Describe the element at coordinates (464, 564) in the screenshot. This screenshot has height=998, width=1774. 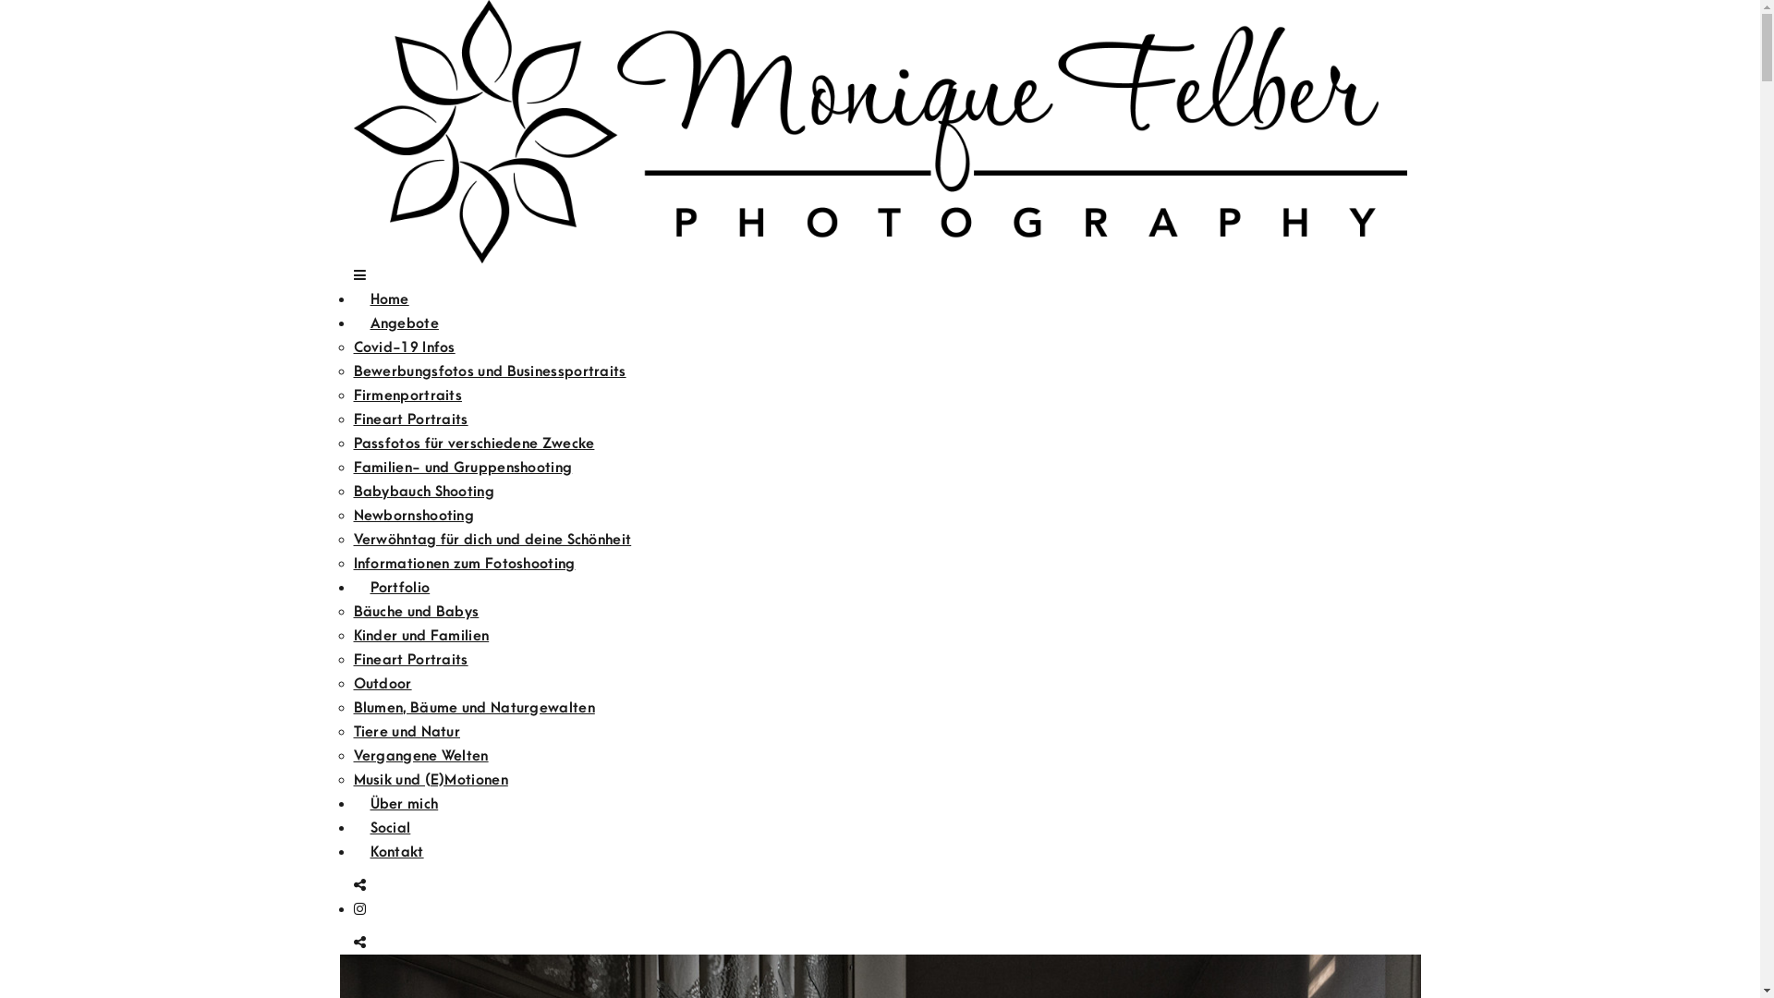
I see `Informationen zum Fotoshooting` at that location.